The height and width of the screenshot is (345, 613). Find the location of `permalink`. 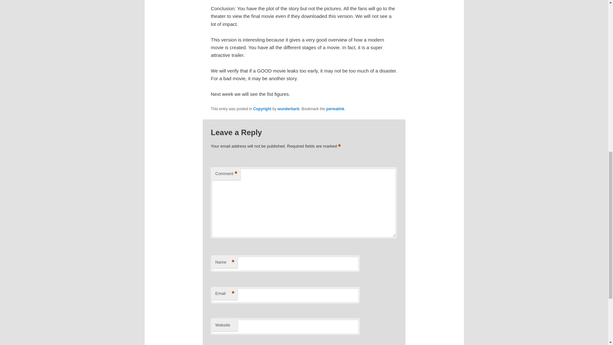

permalink is located at coordinates (335, 109).